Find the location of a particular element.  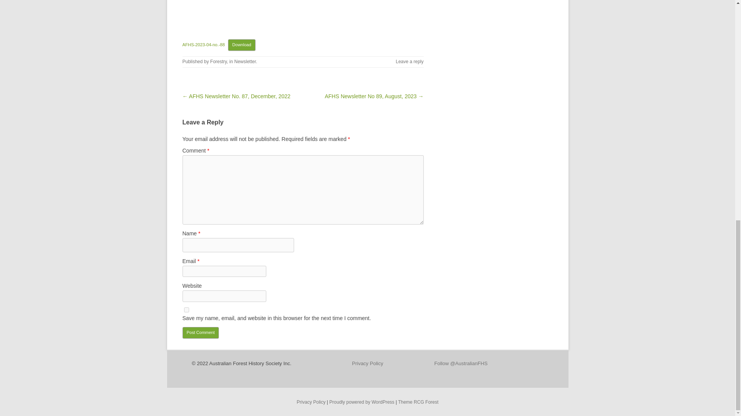

Download is located at coordinates (242, 45).